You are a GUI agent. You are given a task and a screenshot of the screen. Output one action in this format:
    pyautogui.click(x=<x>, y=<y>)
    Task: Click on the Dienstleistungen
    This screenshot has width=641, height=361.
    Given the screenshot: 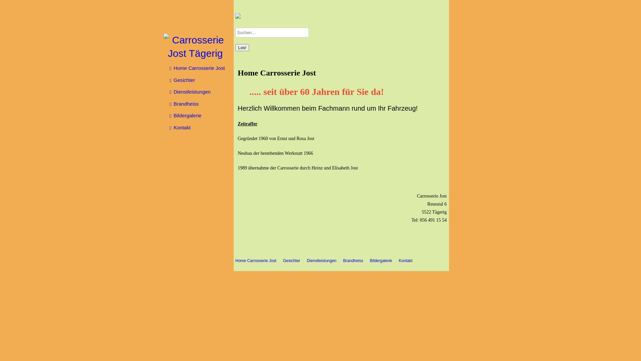 What is the action you would take?
    pyautogui.click(x=322, y=261)
    